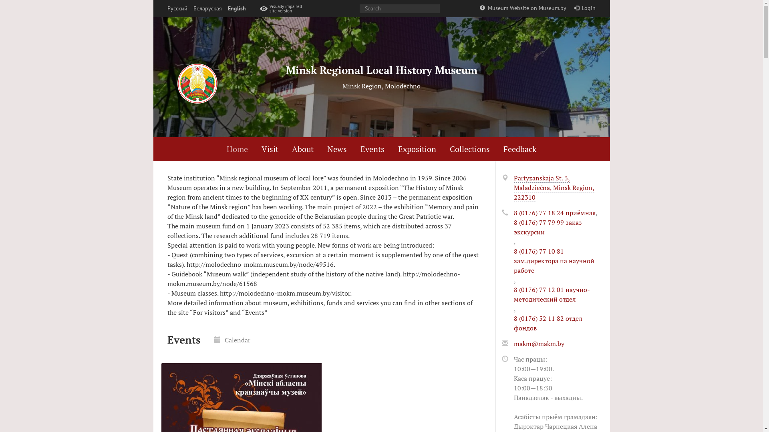  What do you see at coordinates (382, 70) in the screenshot?
I see `Minsk Regional Local History Museum` at bounding box center [382, 70].